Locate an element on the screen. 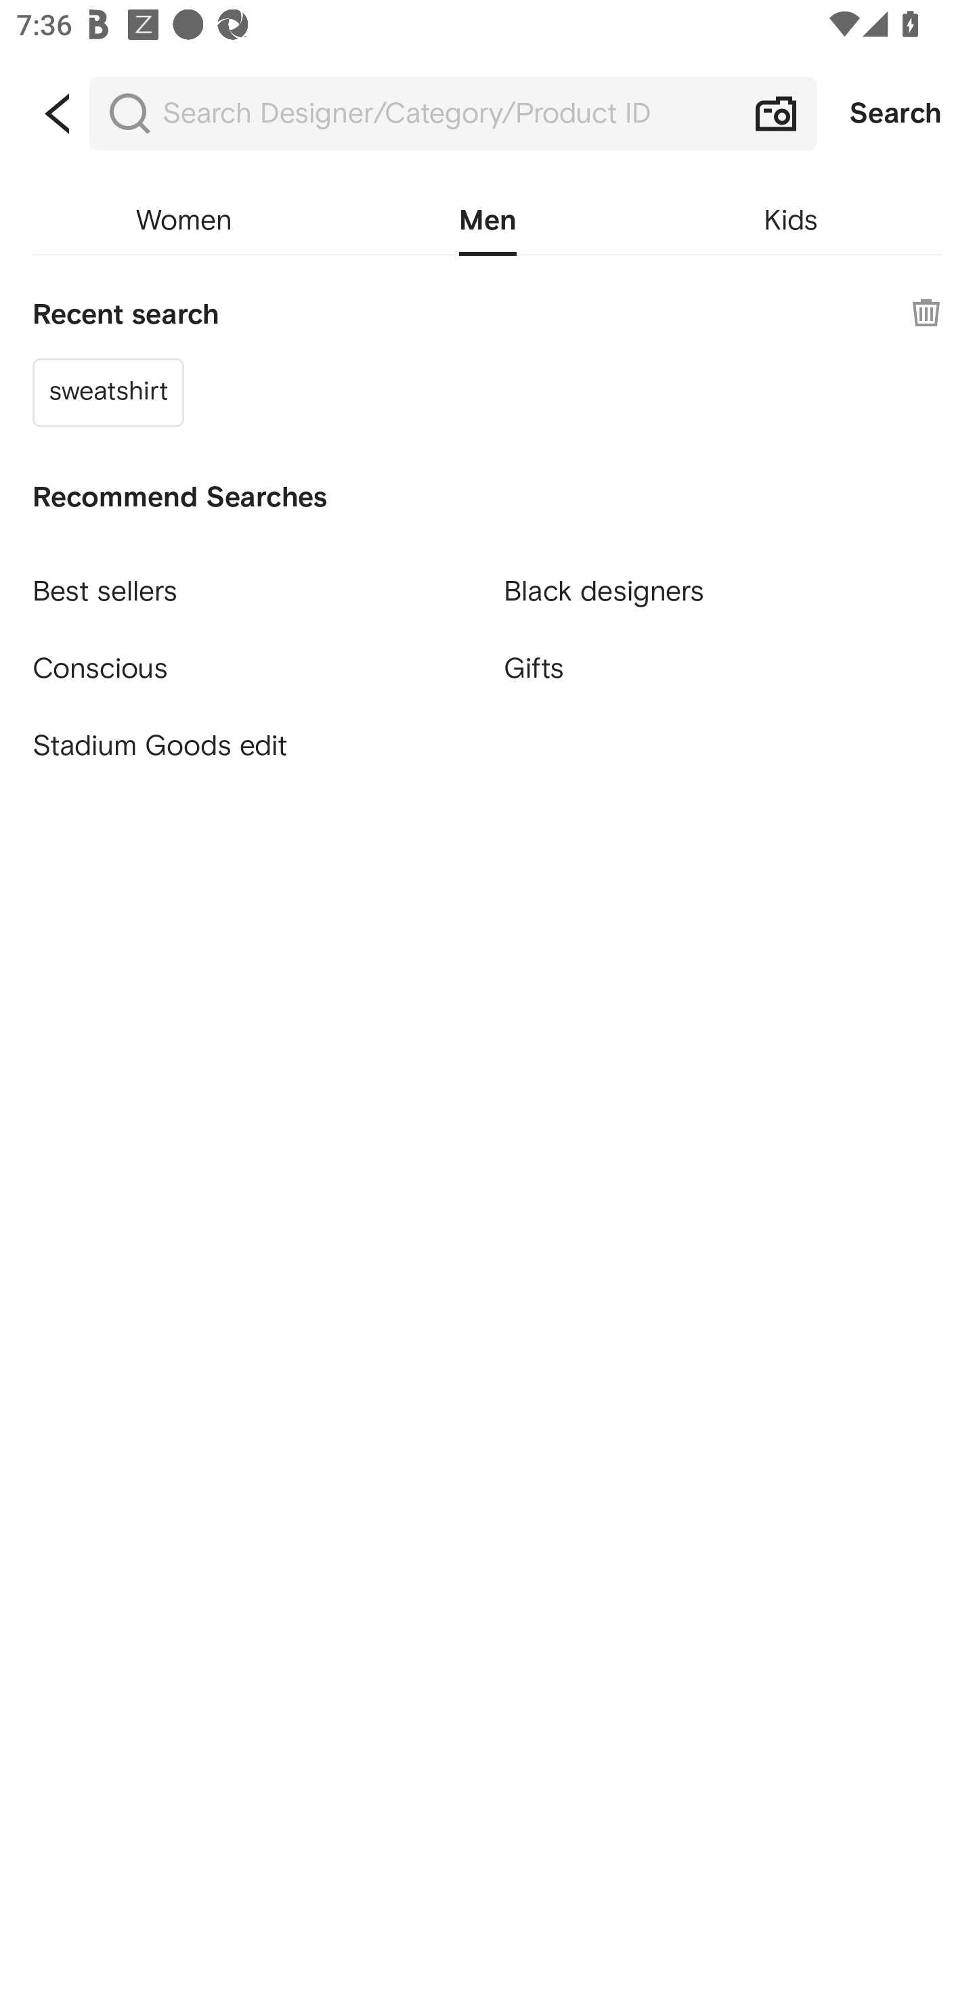  Search Designer/Category/Product ID is located at coordinates (452, 114).